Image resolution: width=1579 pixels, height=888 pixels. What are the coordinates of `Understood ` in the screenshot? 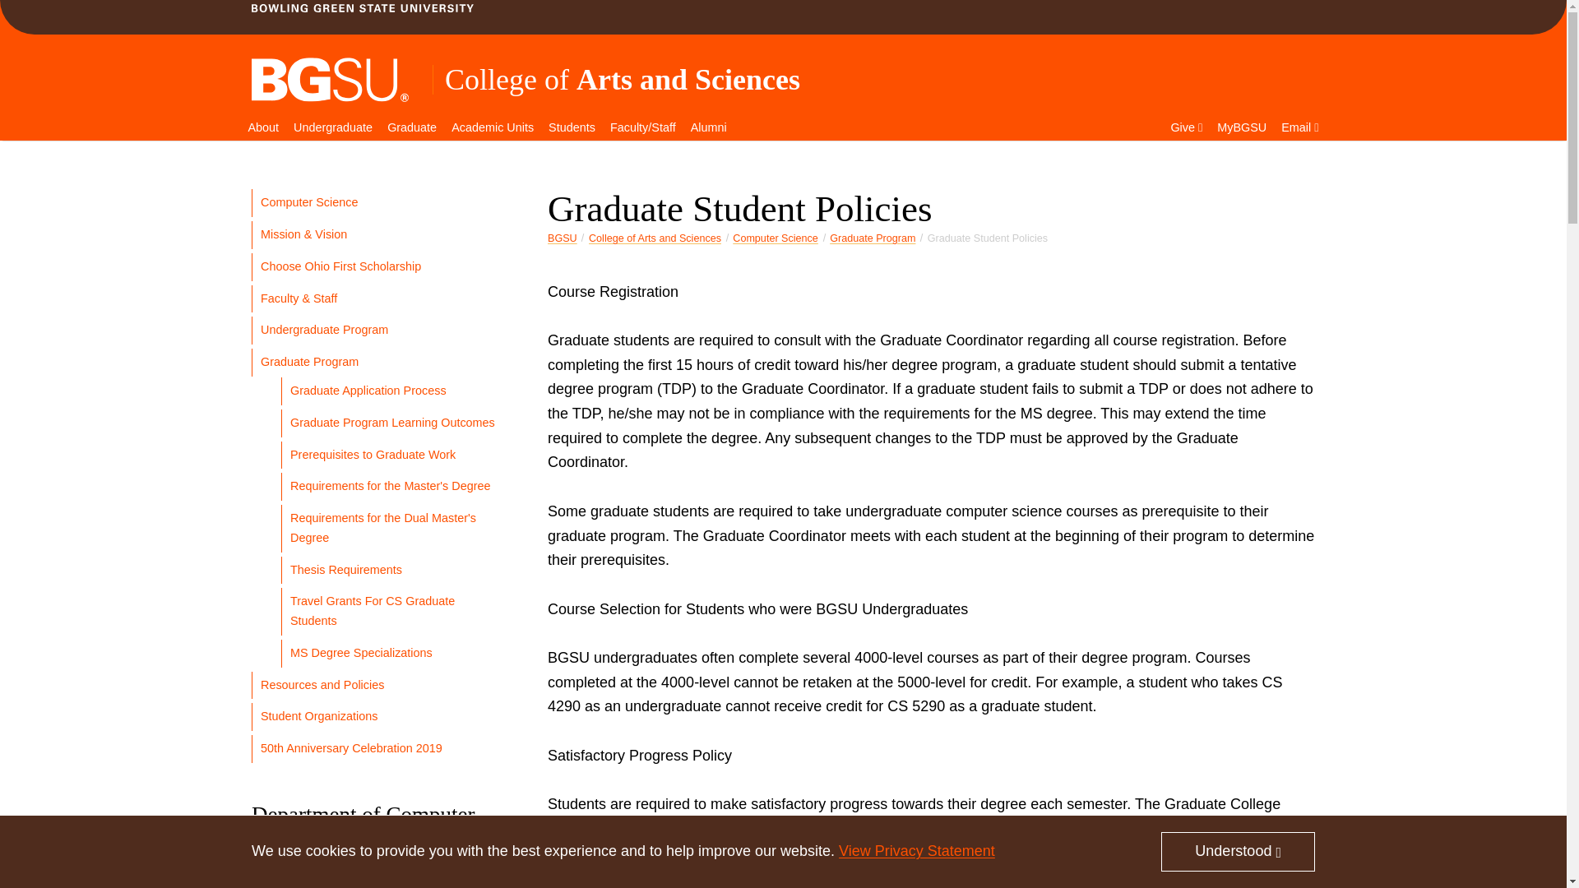 It's located at (1238, 851).